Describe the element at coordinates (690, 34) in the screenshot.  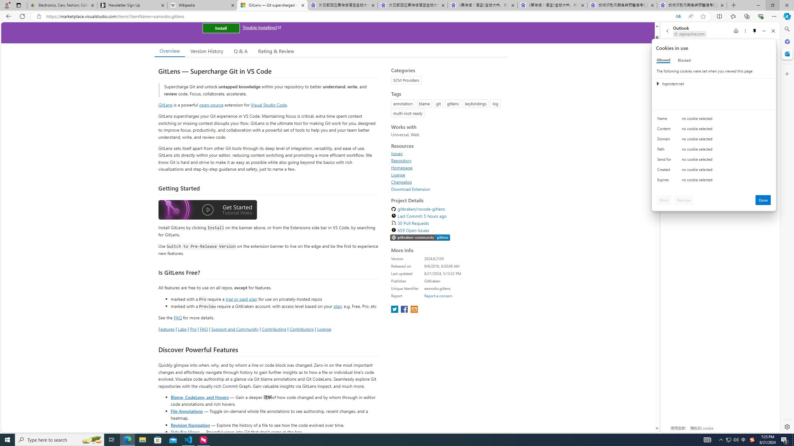
I see `signup.live.com` at that location.